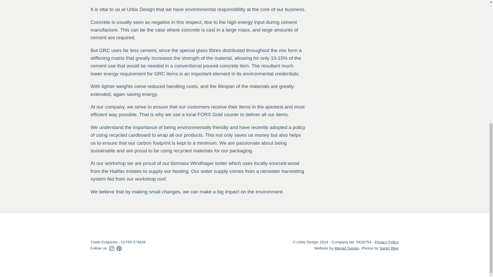 This screenshot has width=493, height=277. What do you see at coordinates (386, 242) in the screenshot?
I see `Privacy Policy` at bounding box center [386, 242].